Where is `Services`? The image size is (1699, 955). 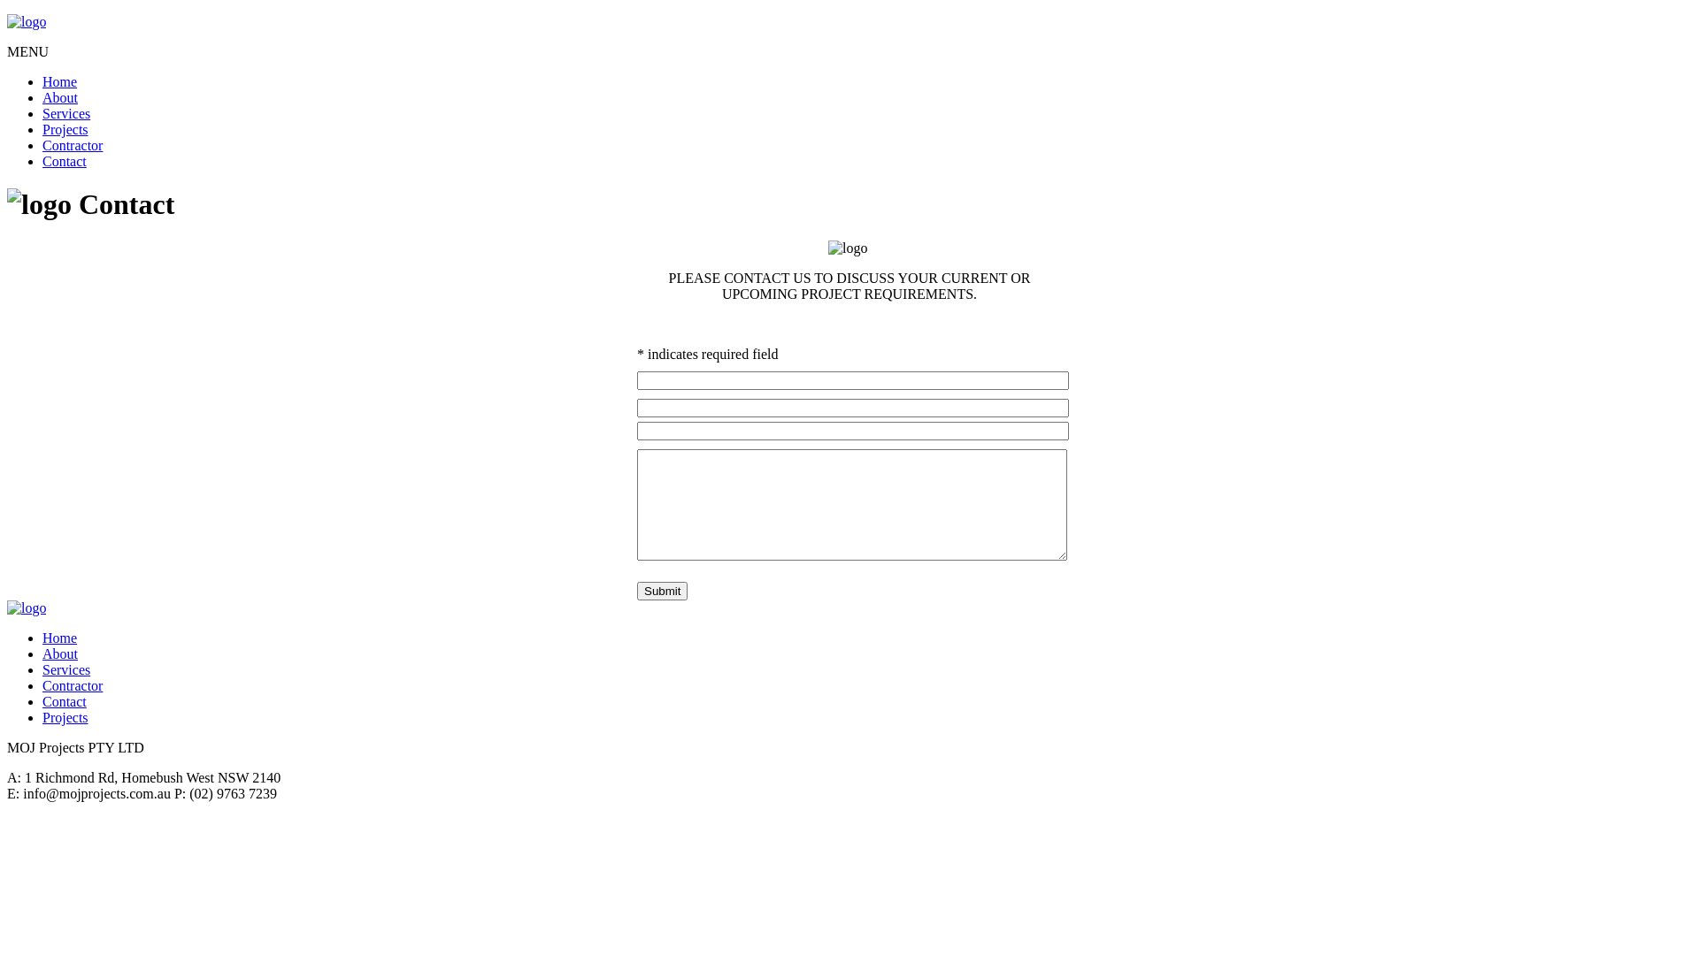
Services is located at coordinates (66, 113).